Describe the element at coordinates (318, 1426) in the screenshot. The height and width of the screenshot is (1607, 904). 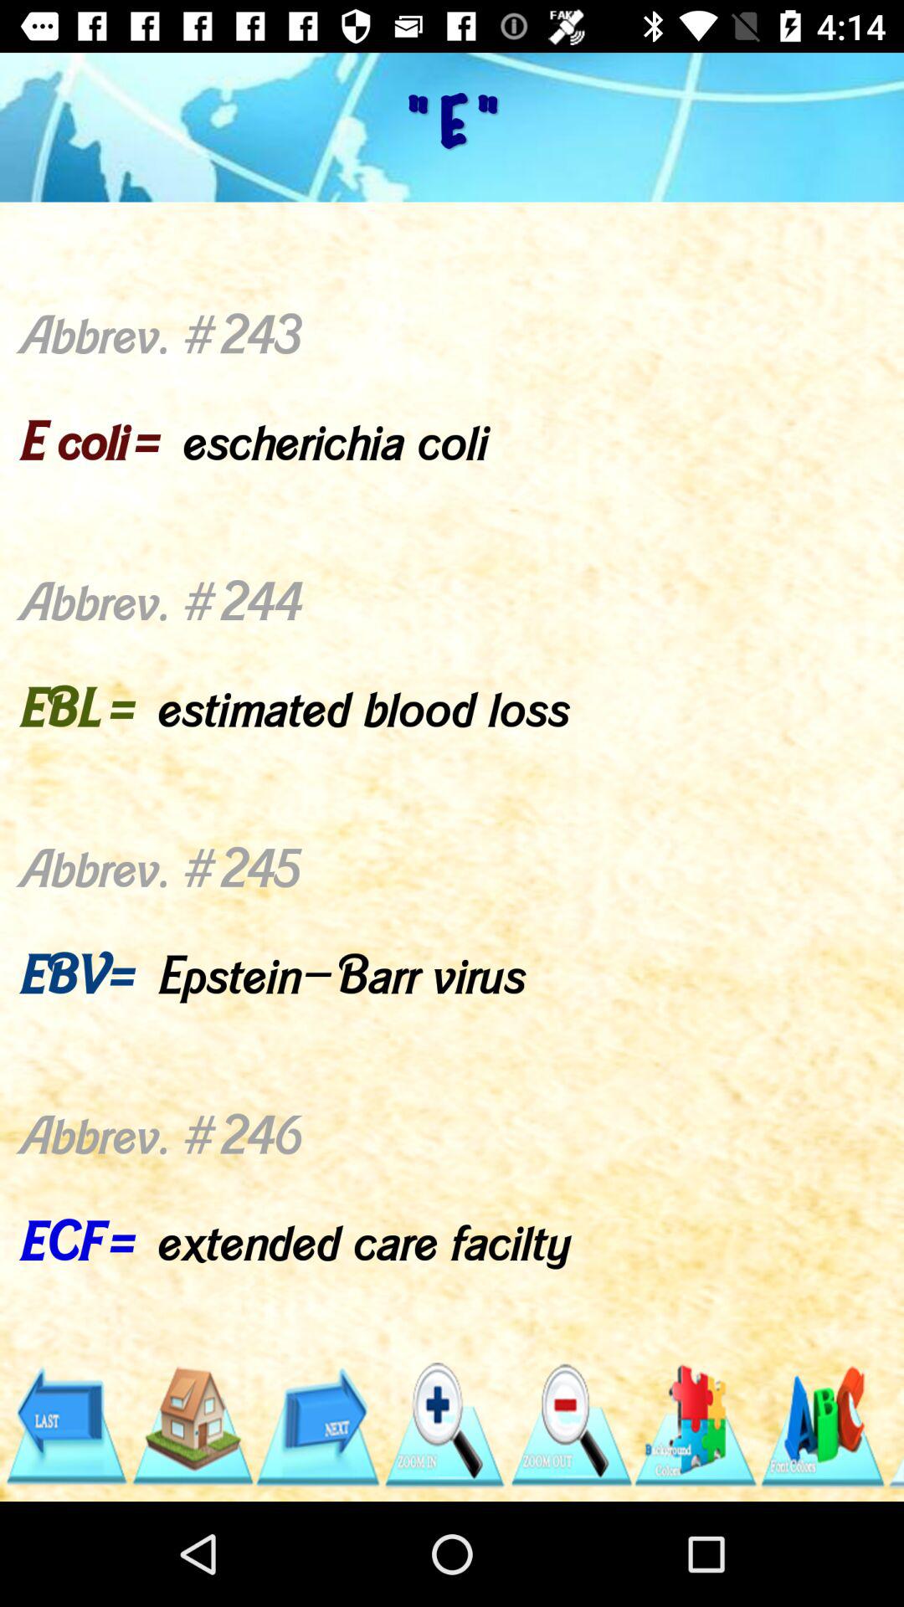
I see `go to next` at that location.